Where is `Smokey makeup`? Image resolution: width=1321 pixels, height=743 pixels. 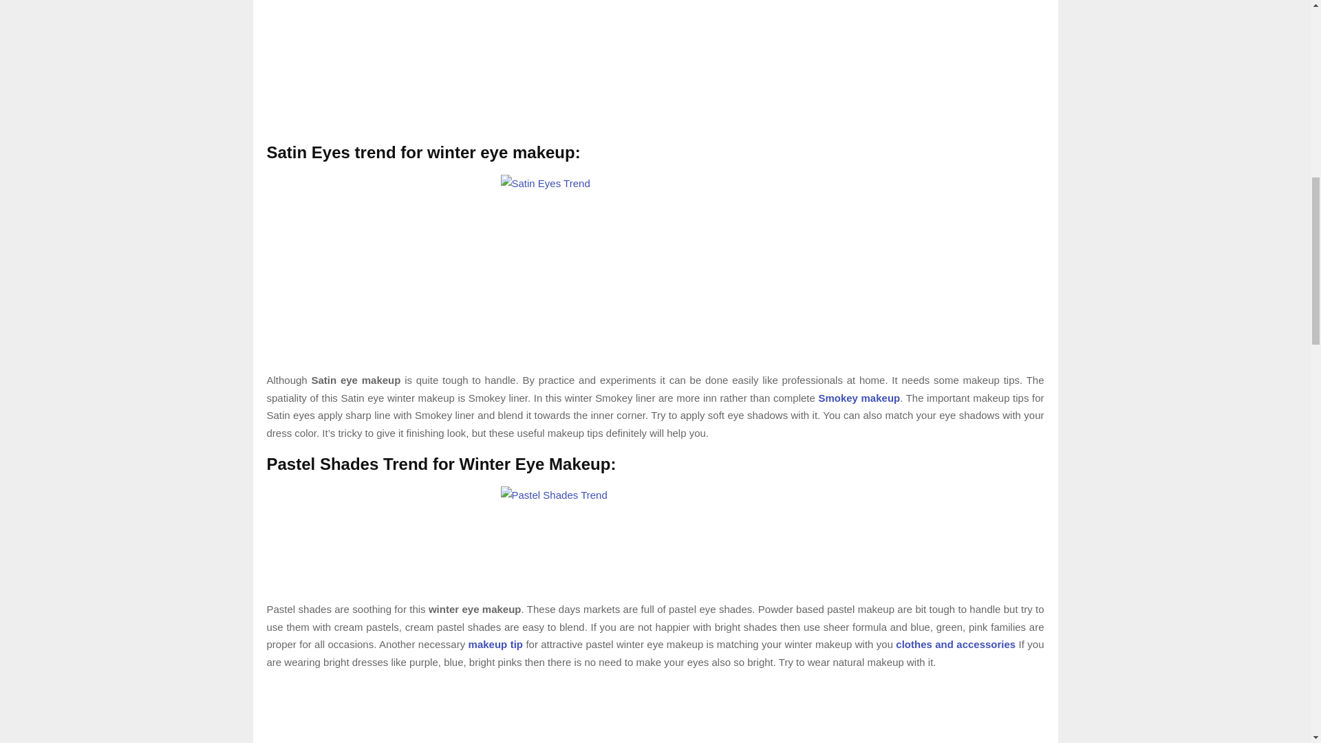 Smokey makeup is located at coordinates (859, 398).